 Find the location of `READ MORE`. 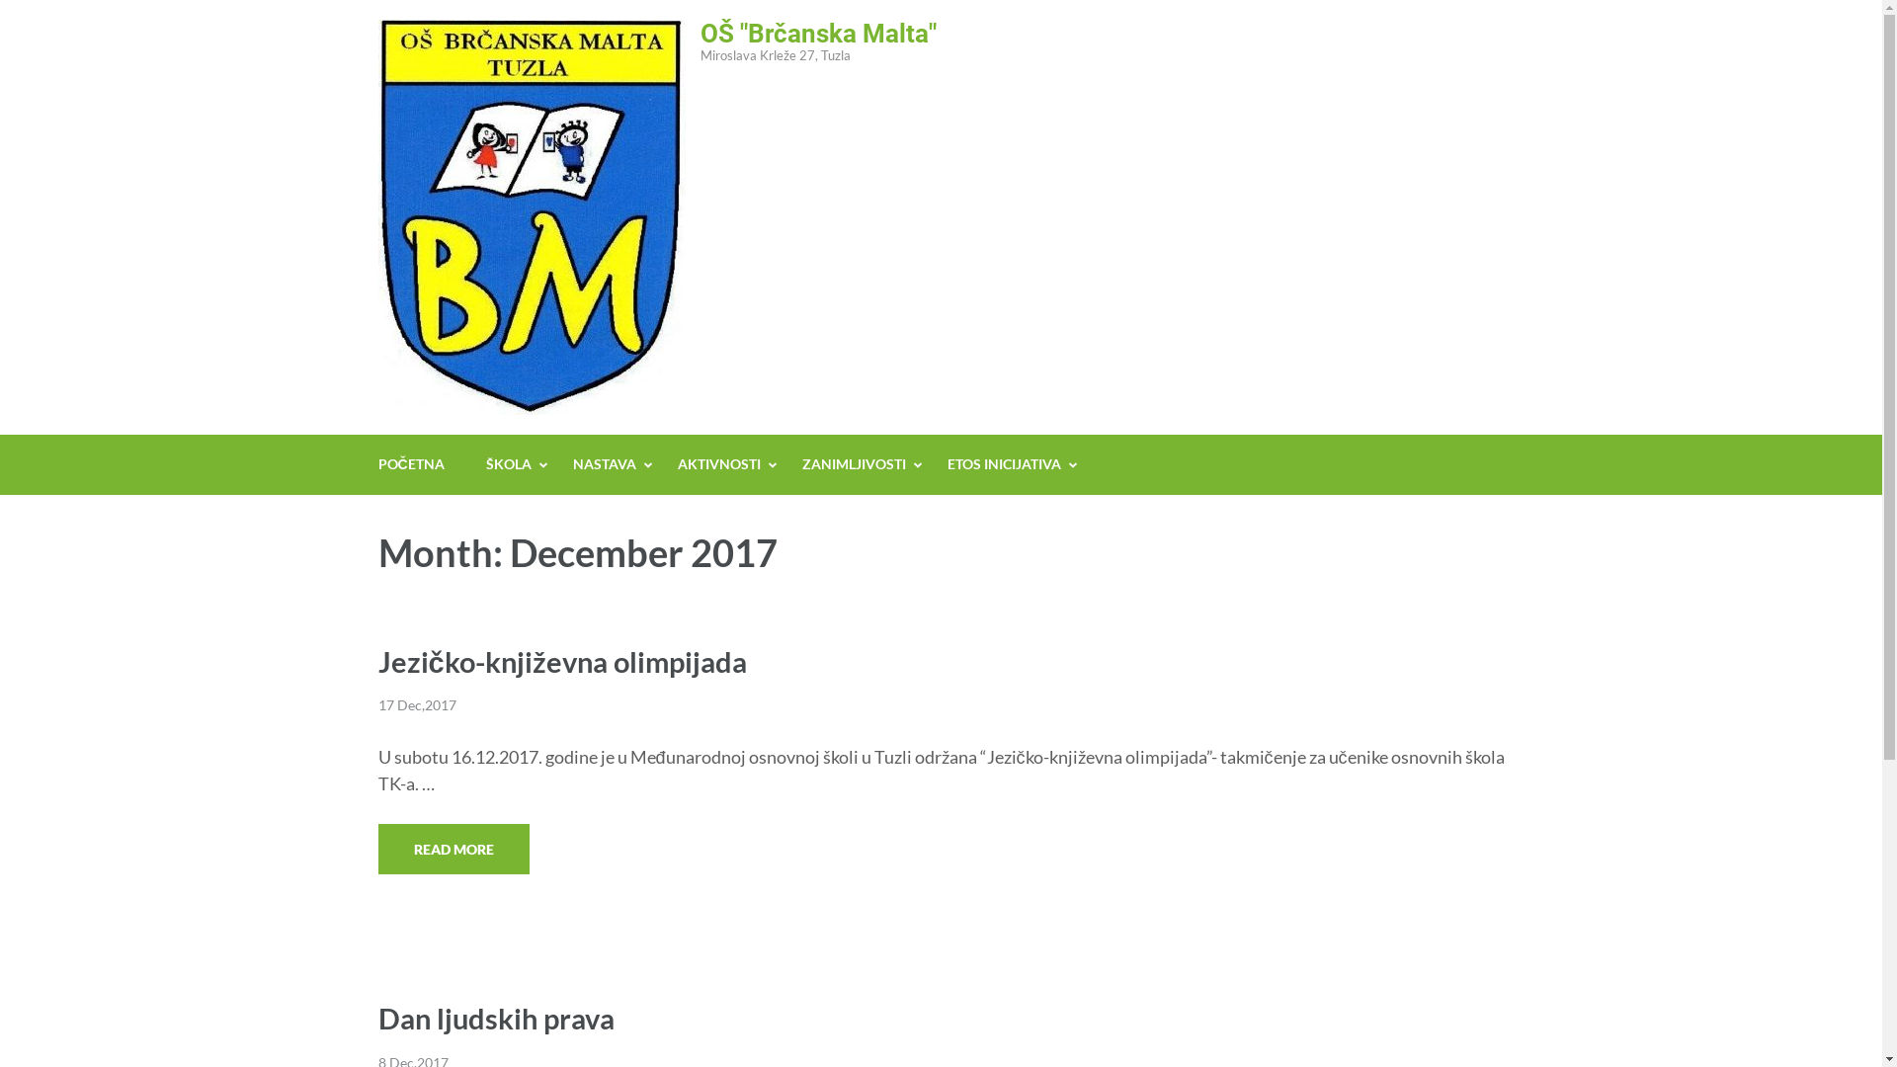

READ MORE is located at coordinates (453, 850).